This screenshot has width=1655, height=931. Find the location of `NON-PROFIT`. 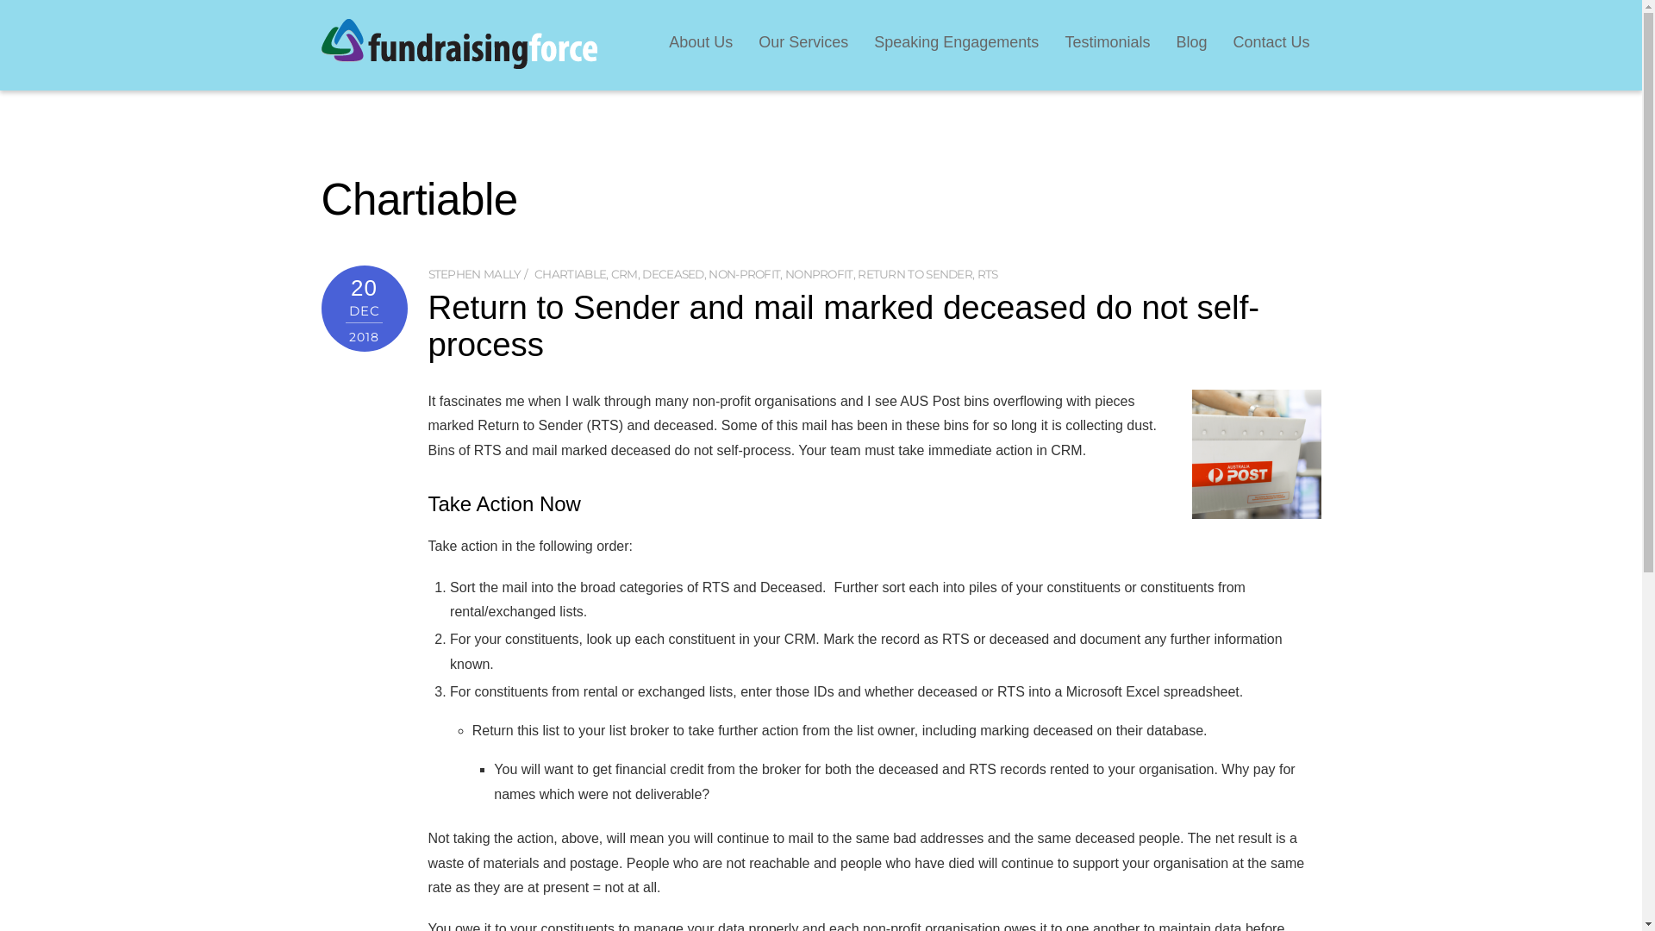

NON-PROFIT is located at coordinates (745, 274).